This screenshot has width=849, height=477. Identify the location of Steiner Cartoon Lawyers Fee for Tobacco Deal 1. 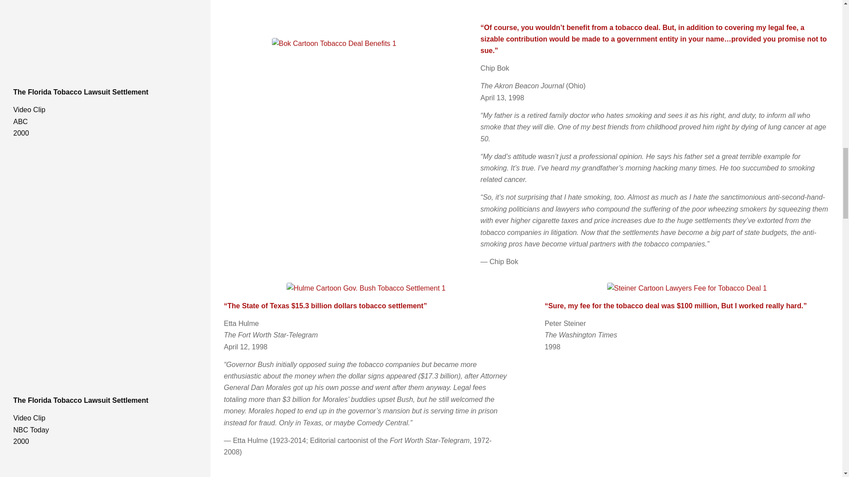
(686, 288).